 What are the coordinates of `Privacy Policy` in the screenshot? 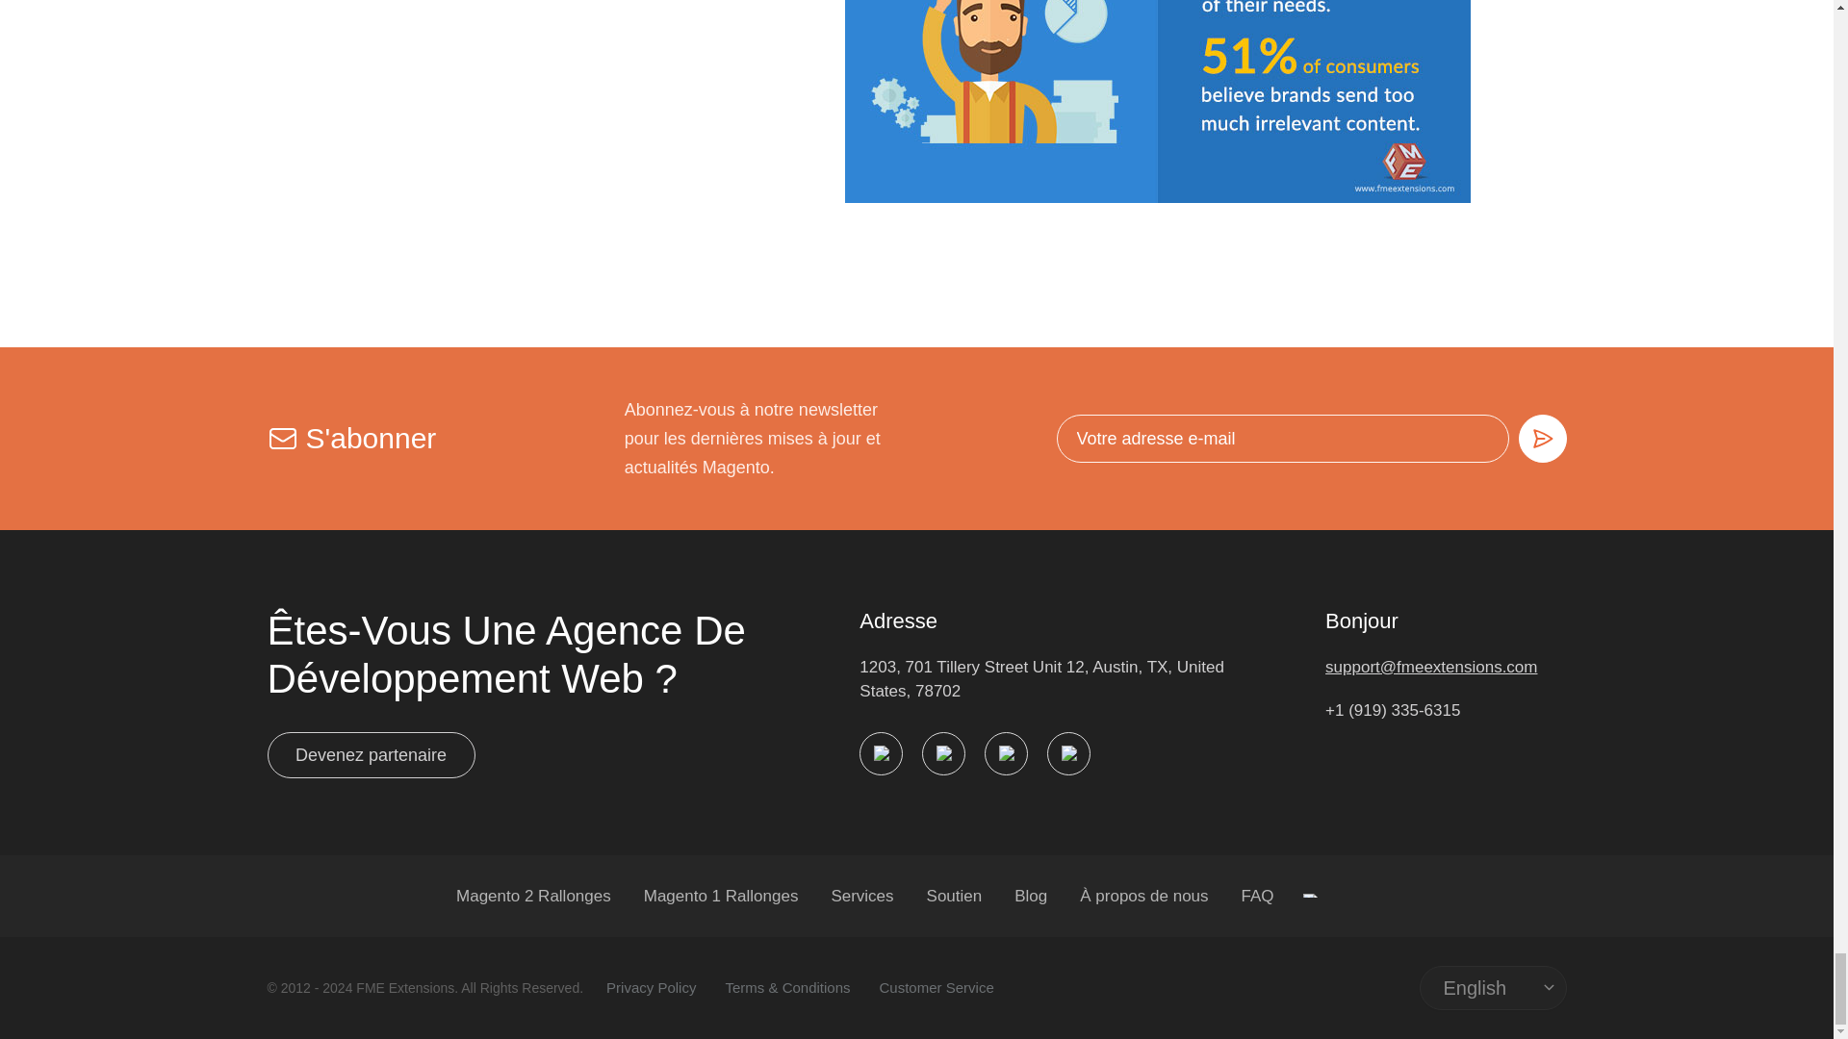 It's located at (651, 987).